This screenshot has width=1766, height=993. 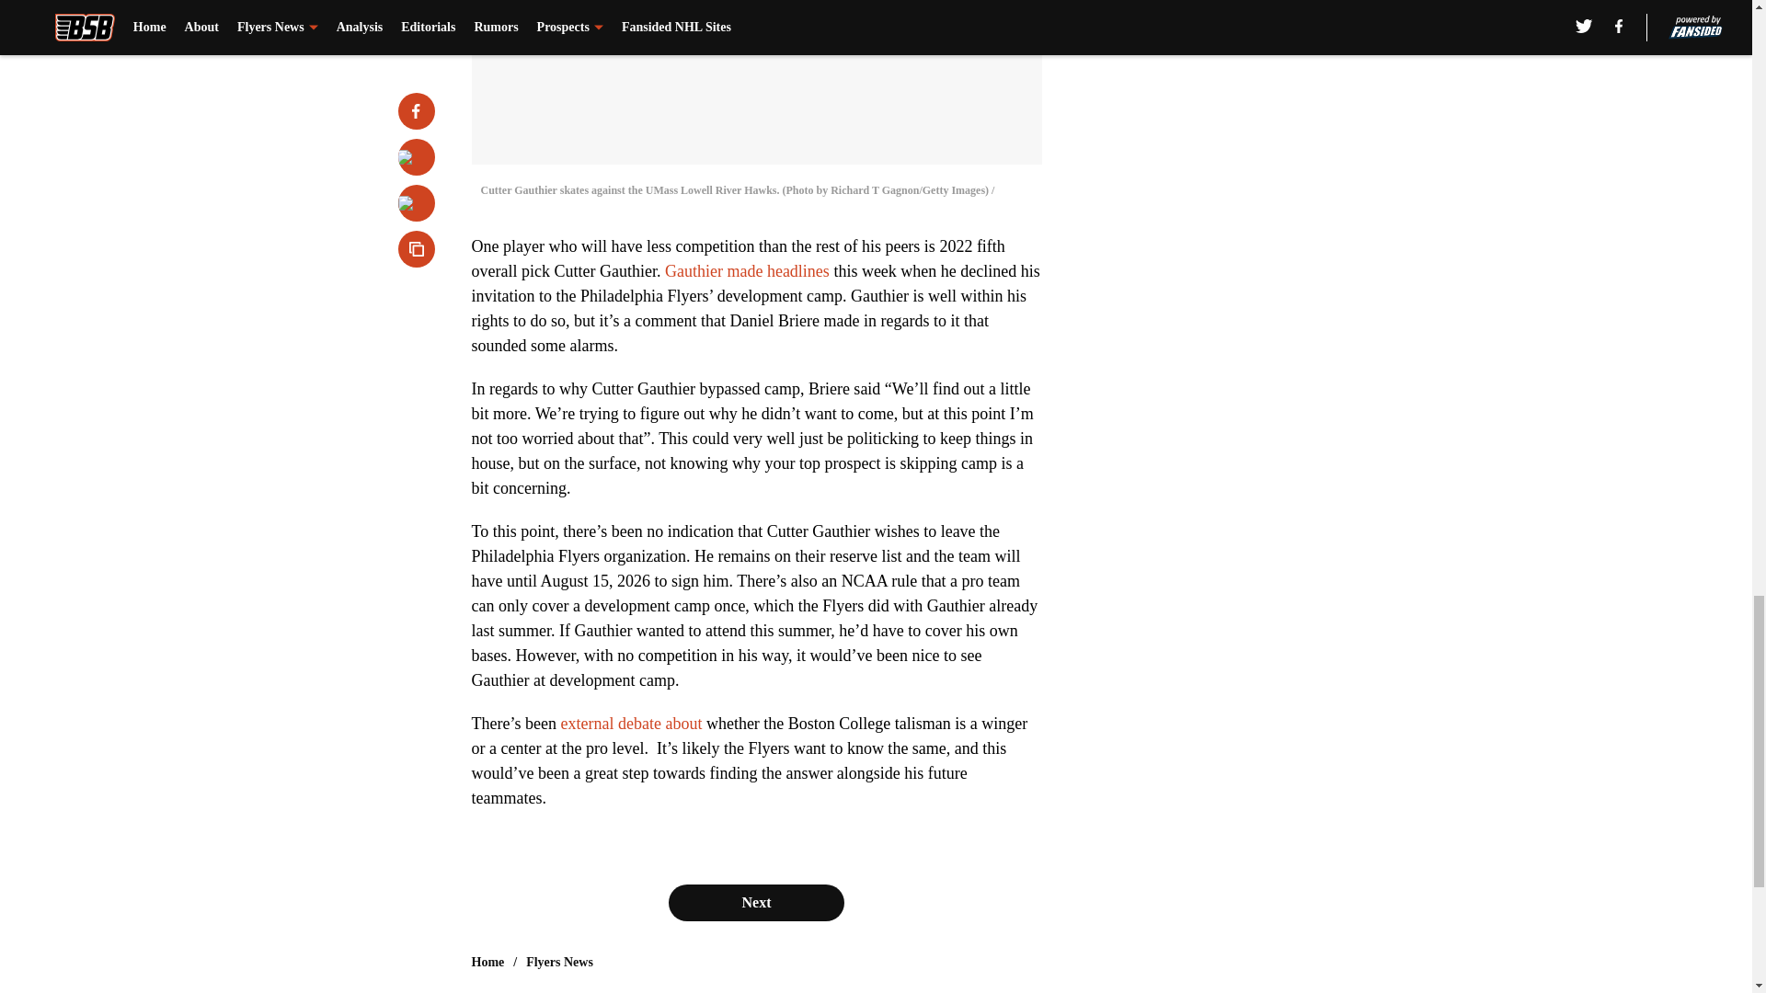 I want to click on Home, so click(x=487, y=962).